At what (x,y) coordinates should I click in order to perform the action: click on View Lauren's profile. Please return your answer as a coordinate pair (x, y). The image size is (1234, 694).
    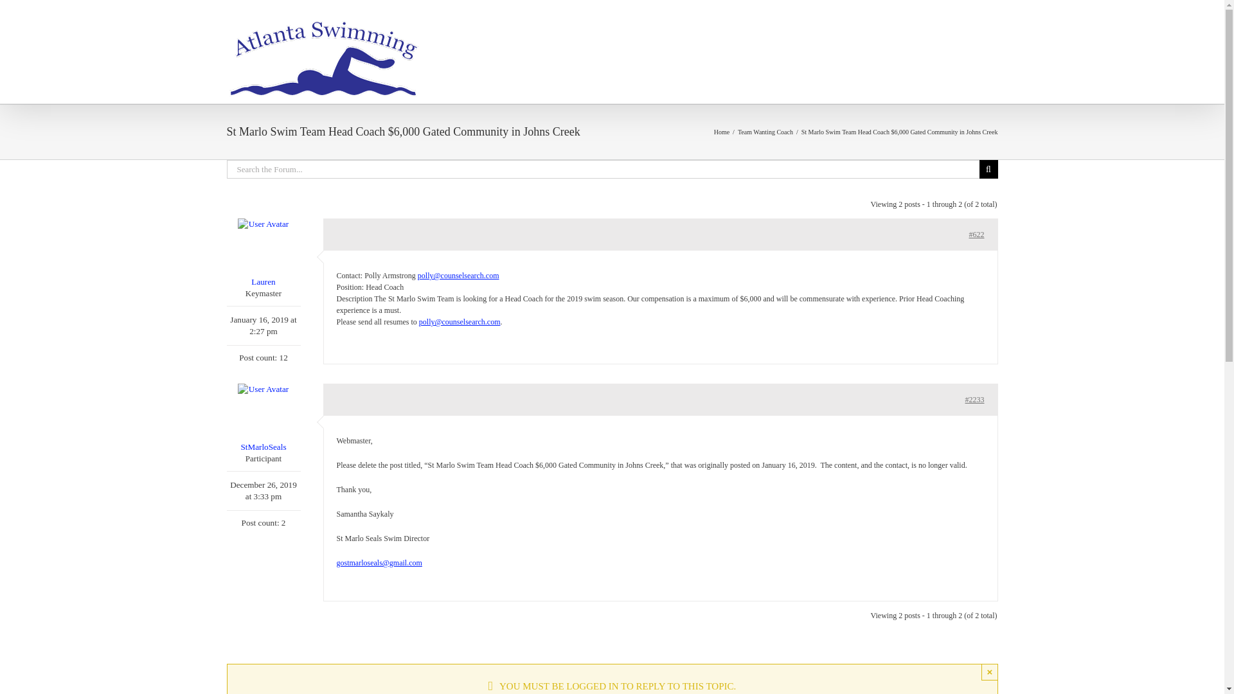
    Looking at the image, I should click on (262, 253).